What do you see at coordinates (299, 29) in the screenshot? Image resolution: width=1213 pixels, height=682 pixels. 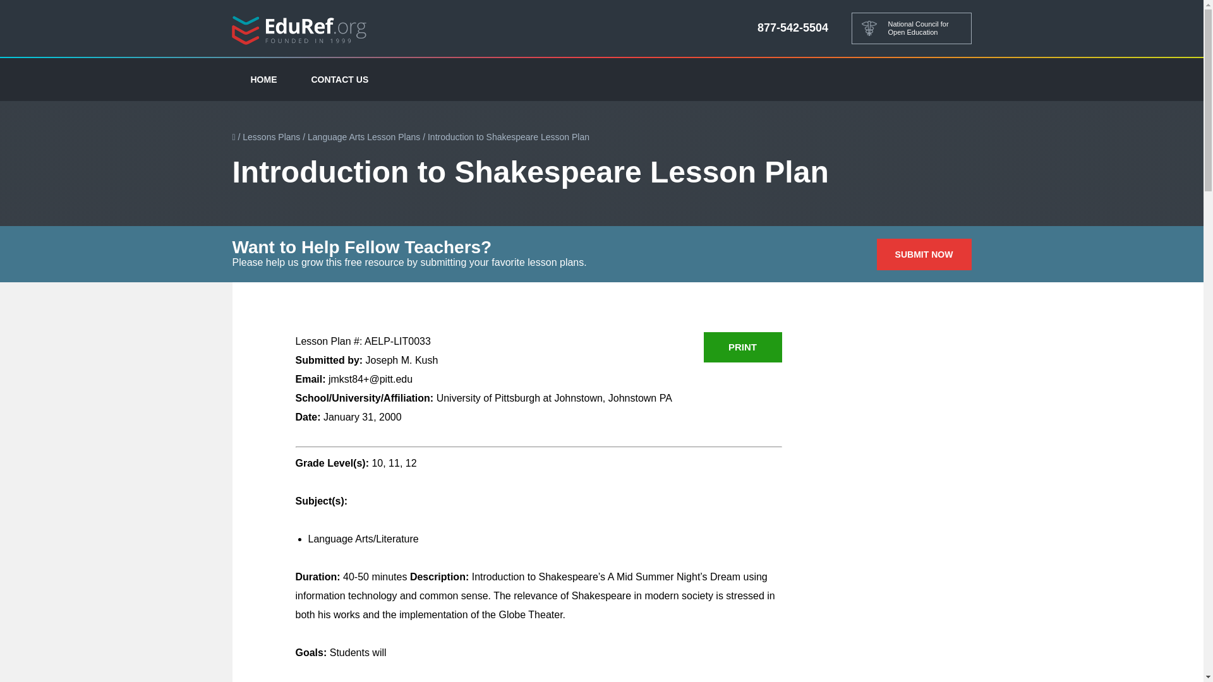 I see `Educator's Reference Desk` at bounding box center [299, 29].